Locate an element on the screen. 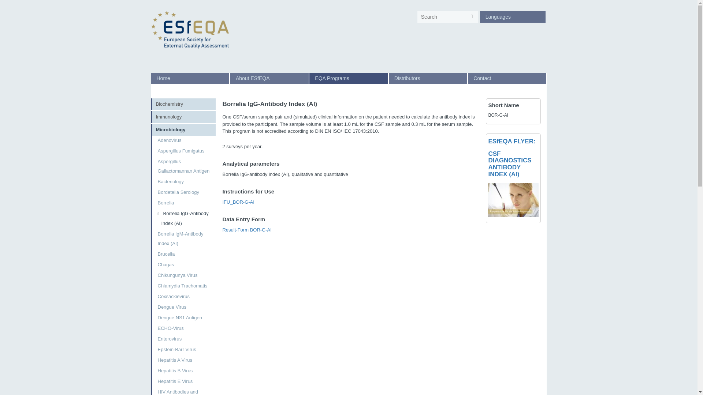  Immunology is located at coordinates (184, 117).